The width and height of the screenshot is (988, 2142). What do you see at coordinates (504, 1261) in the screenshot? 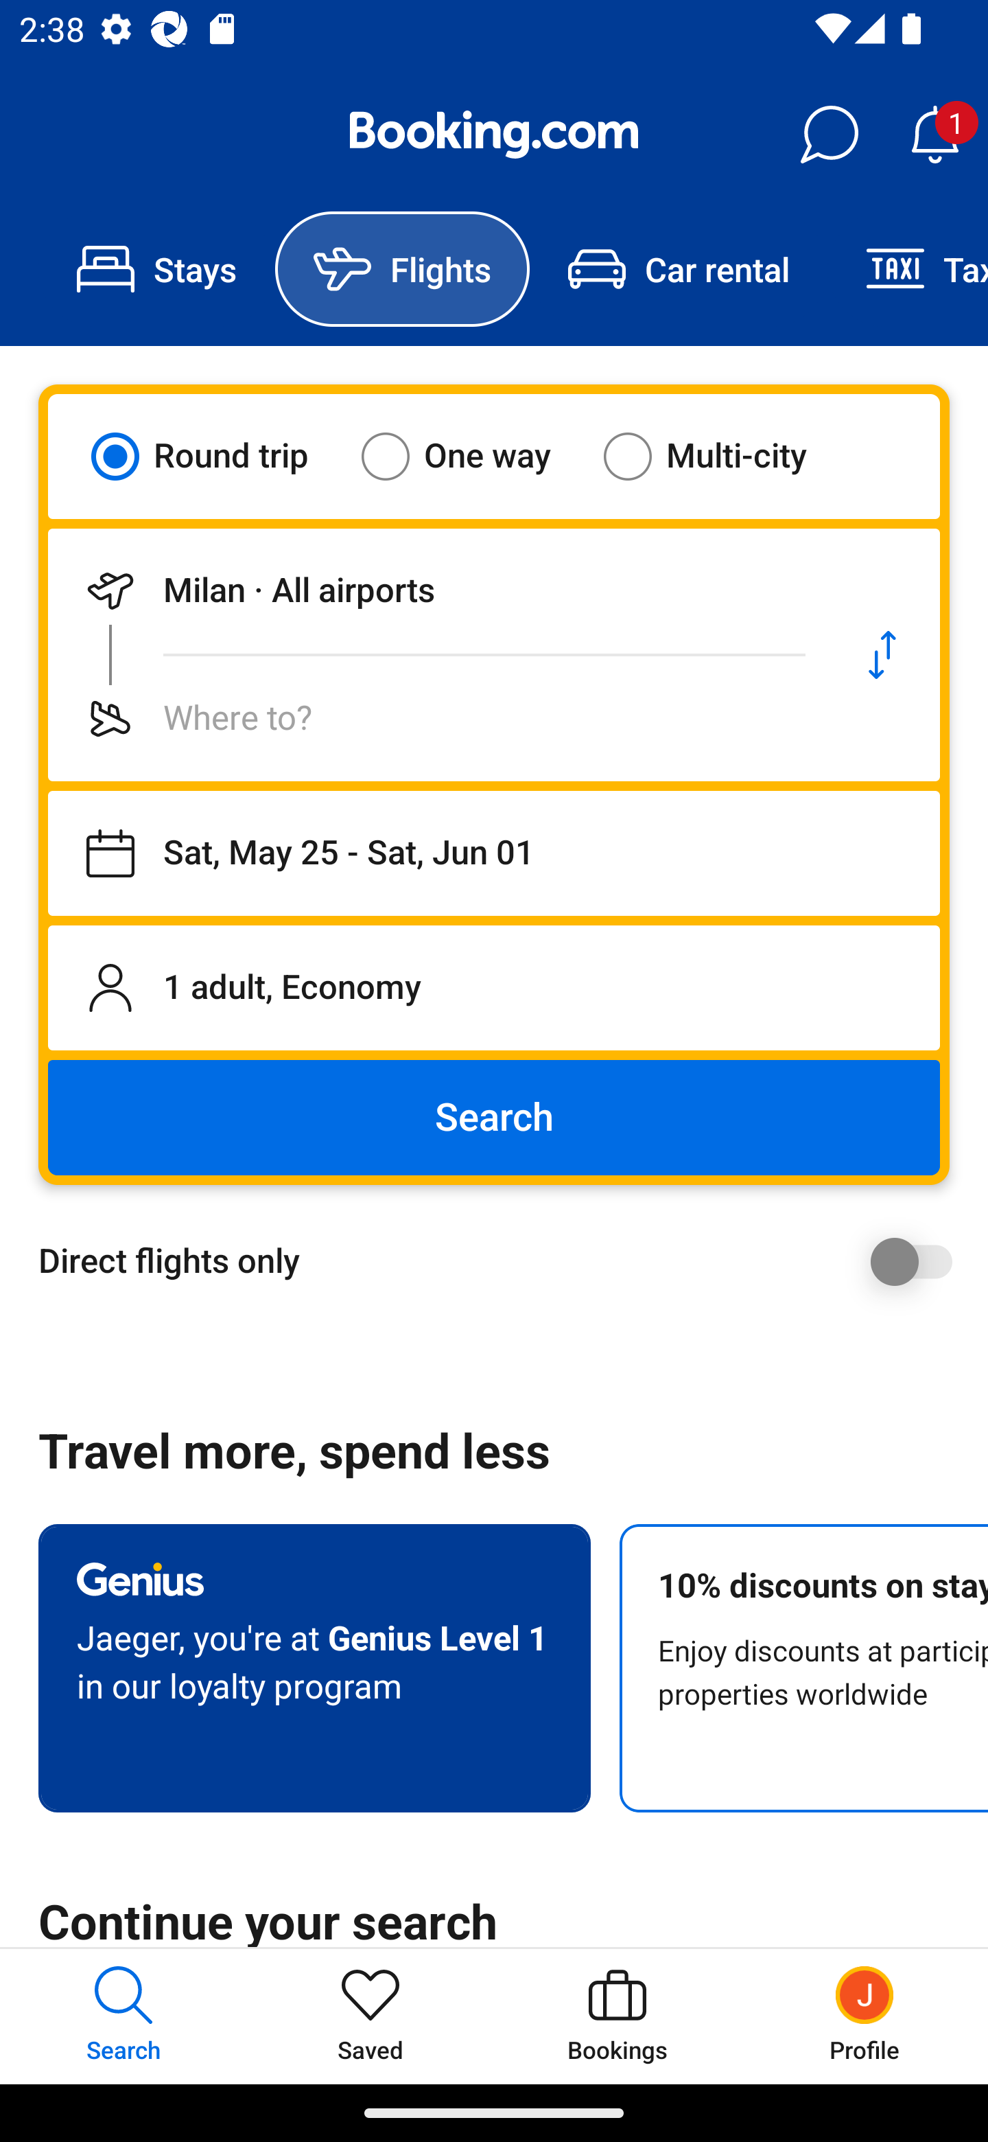
I see `Direct flights only` at bounding box center [504, 1261].